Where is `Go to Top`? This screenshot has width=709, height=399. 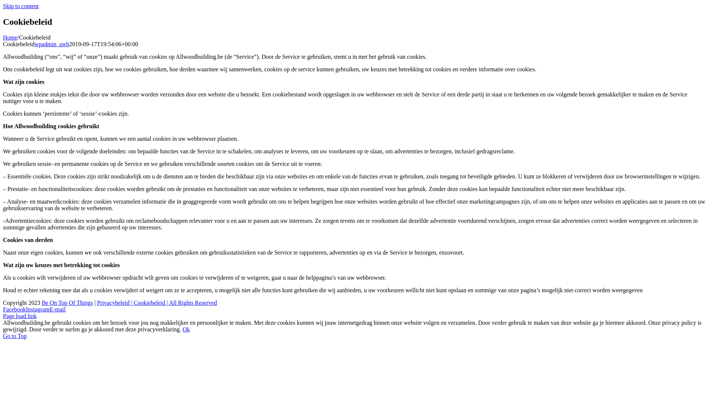
Go to Top is located at coordinates (15, 336).